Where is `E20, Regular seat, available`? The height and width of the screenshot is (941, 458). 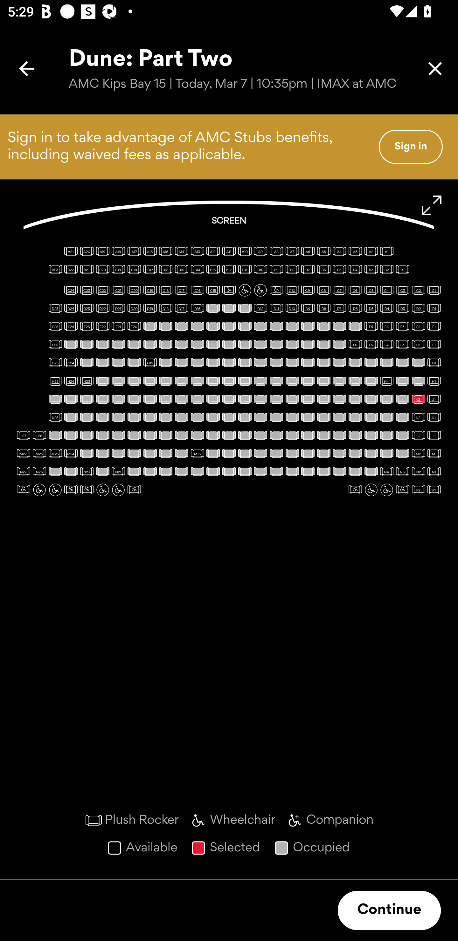
E20, Regular seat, available is located at coordinates (134, 326).